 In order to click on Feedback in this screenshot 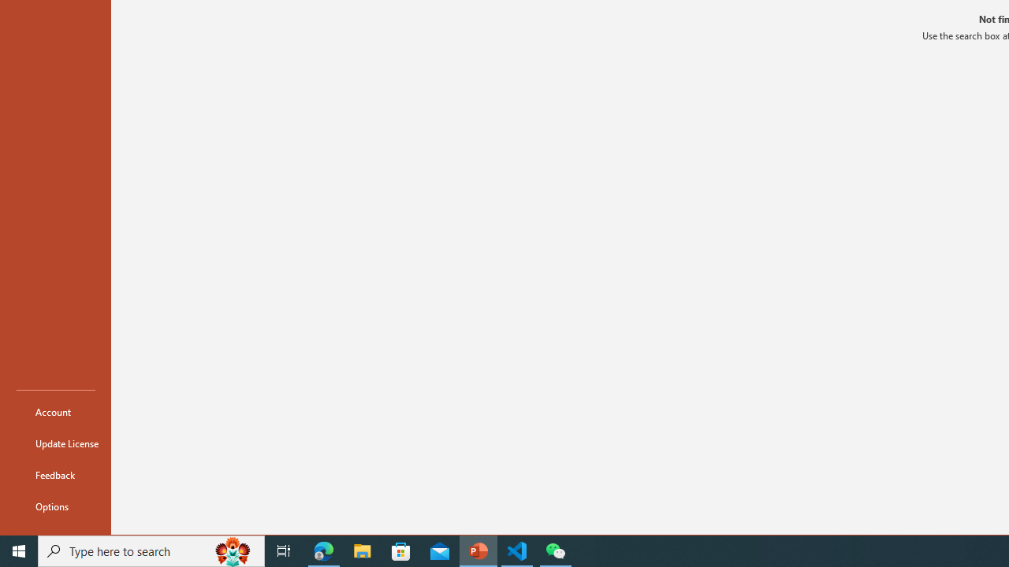, I will do `click(55, 474)`.